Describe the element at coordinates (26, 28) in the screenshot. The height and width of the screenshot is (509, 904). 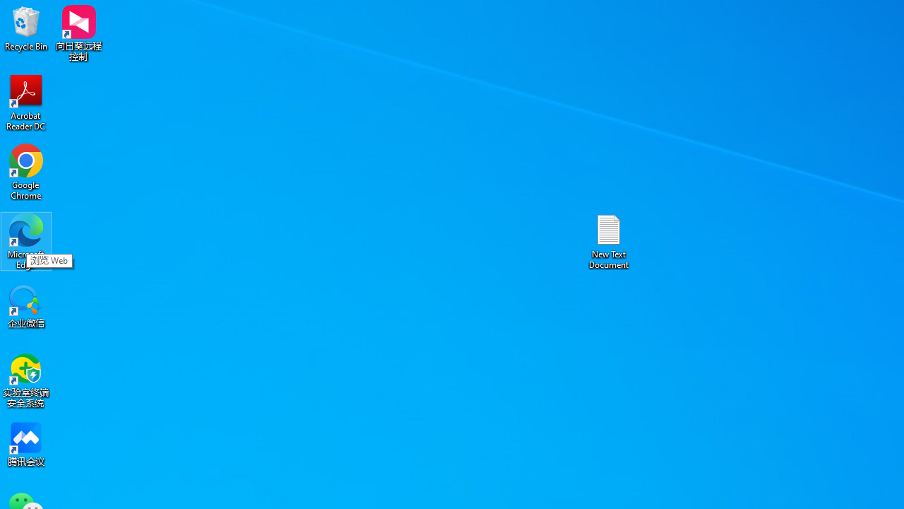
I see `Recycle Bin` at that location.